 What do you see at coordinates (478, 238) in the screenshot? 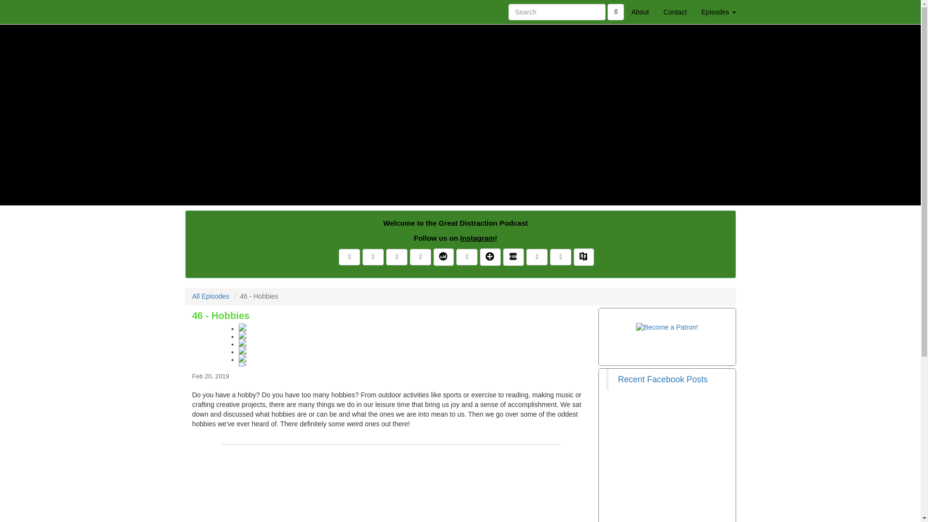
I see `Instagram` at bounding box center [478, 238].